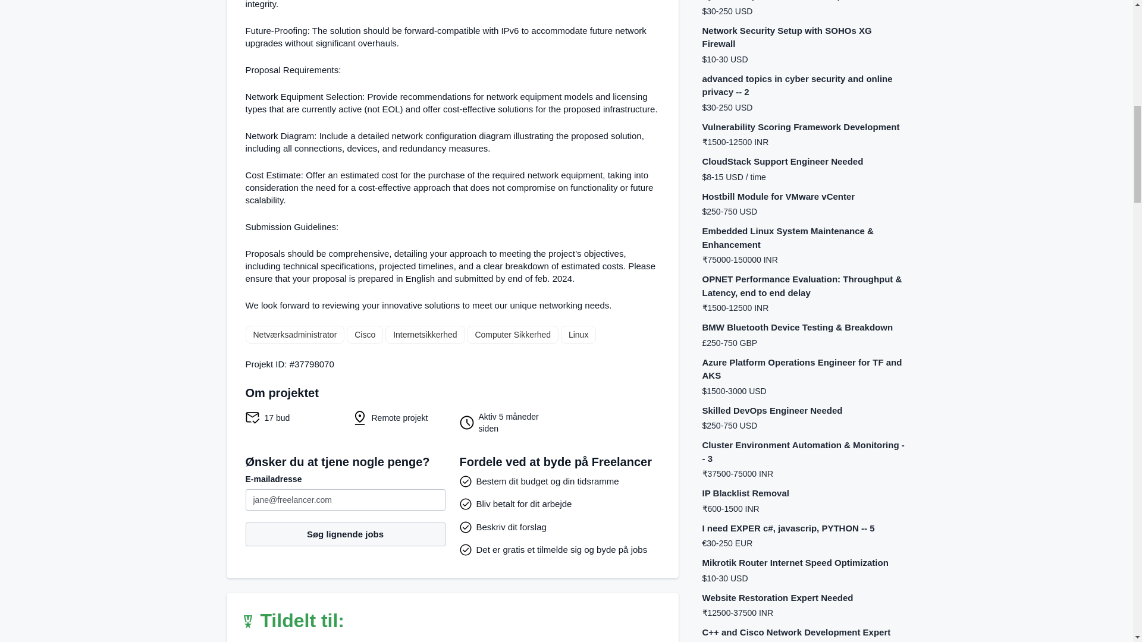 This screenshot has width=1142, height=642. Describe the element at coordinates (425, 334) in the screenshot. I see `Internetsikkerhed` at that location.